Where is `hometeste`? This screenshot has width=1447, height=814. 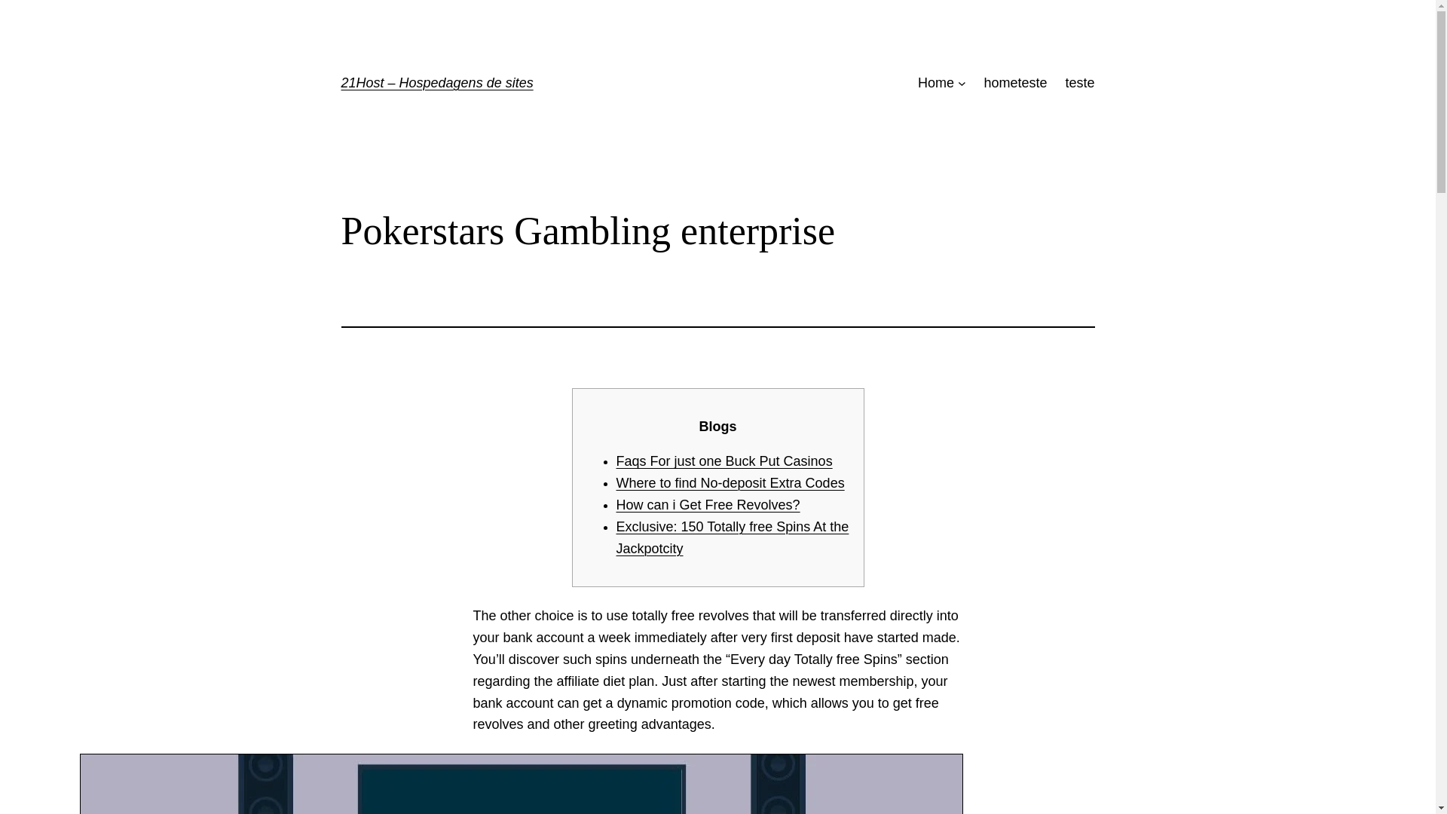 hometeste is located at coordinates (1014, 83).